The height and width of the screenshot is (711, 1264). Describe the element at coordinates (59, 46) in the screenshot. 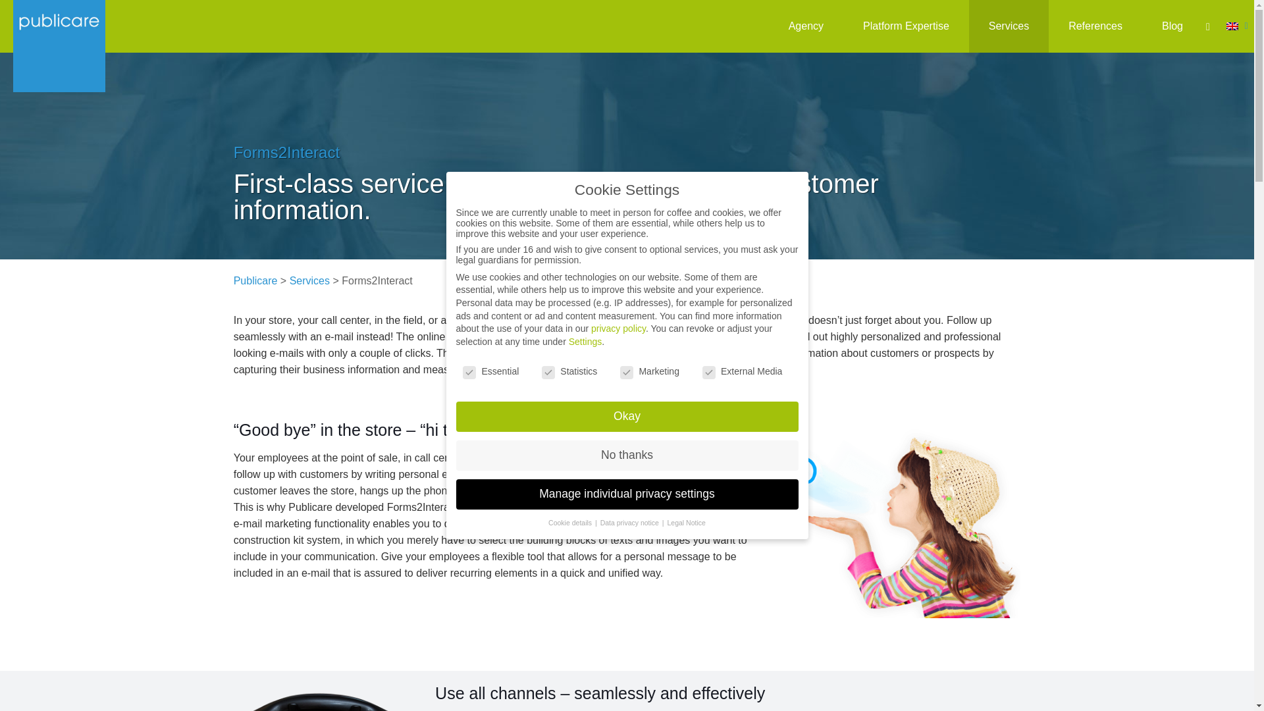

I see `Publicare` at that location.